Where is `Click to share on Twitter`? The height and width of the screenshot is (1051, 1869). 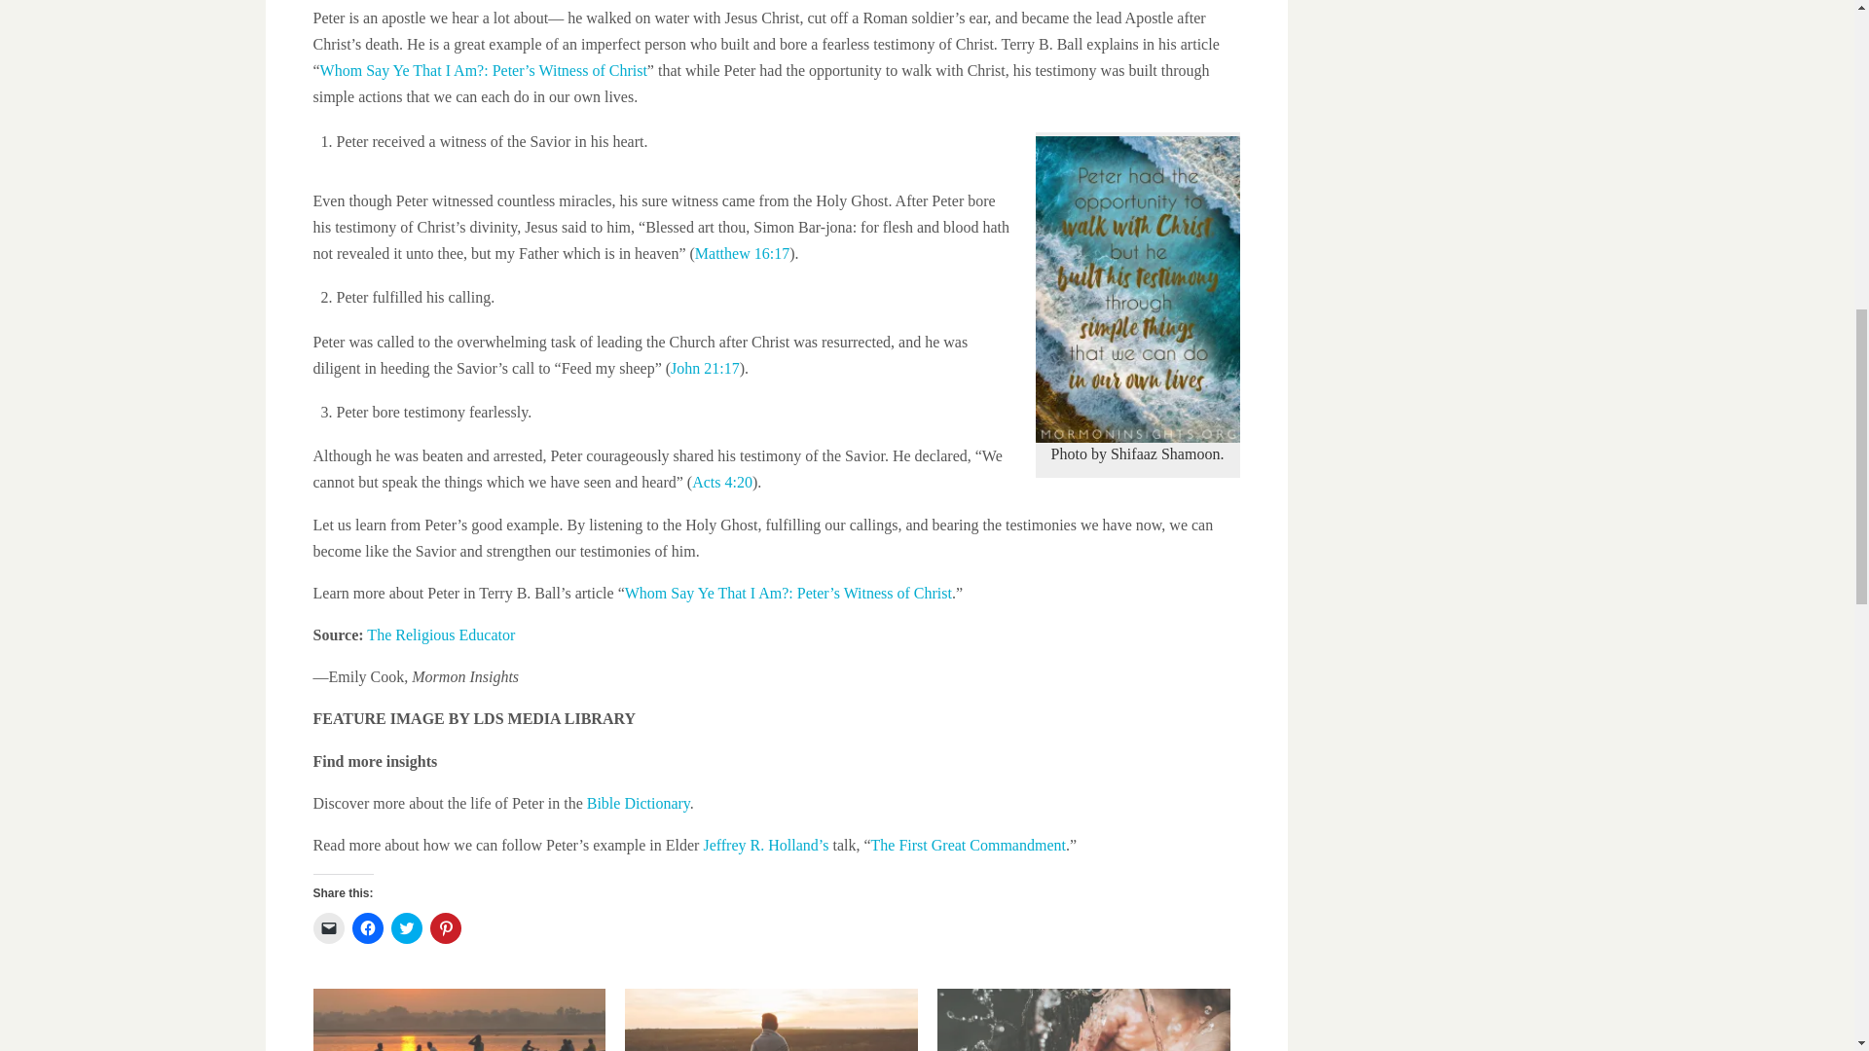 Click to share on Twitter is located at coordinates (406, 928).